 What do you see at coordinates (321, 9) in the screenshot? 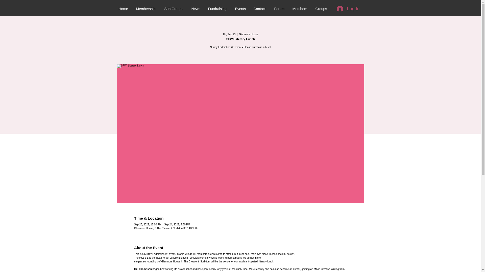
I see `Groups` at bounding box center [321, 9].